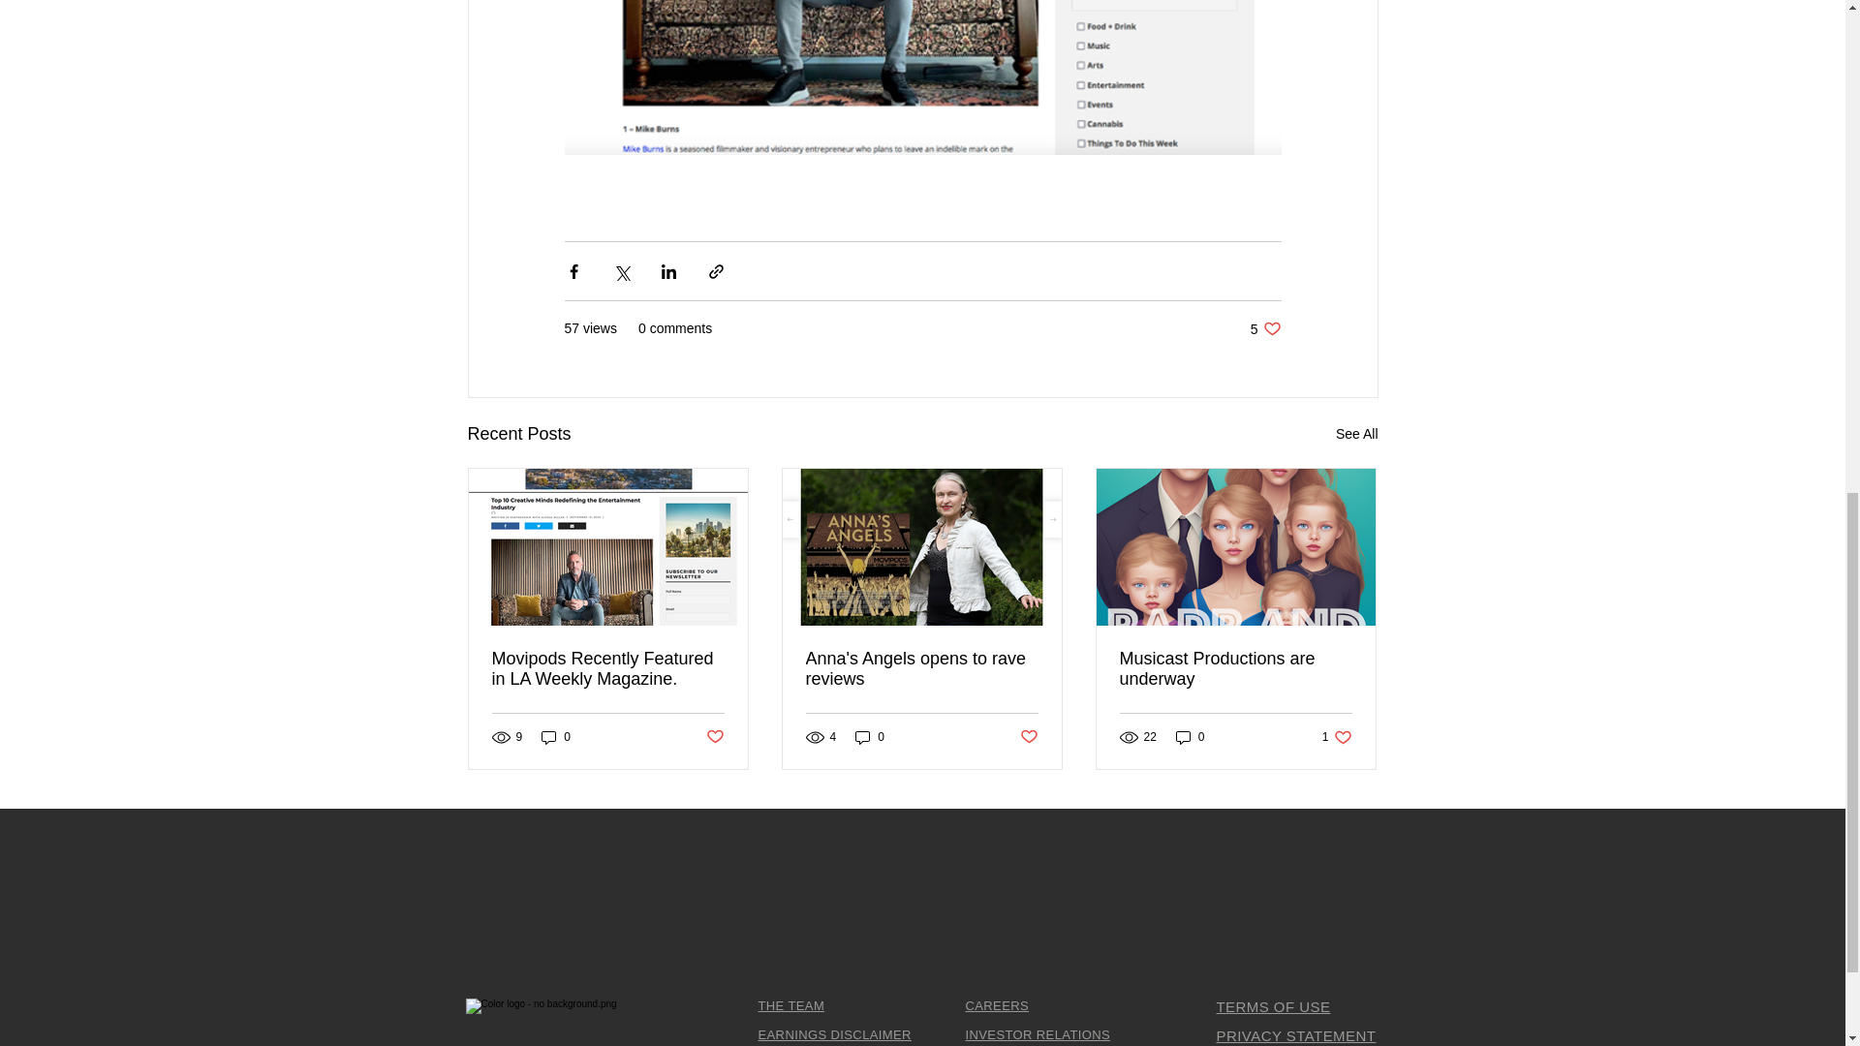 The width and height of the screenshot is (1860, 1046). What do you see at coordinates (1190, 737) in the screenshot?
I see `0` at bounding box center [1190, 737].